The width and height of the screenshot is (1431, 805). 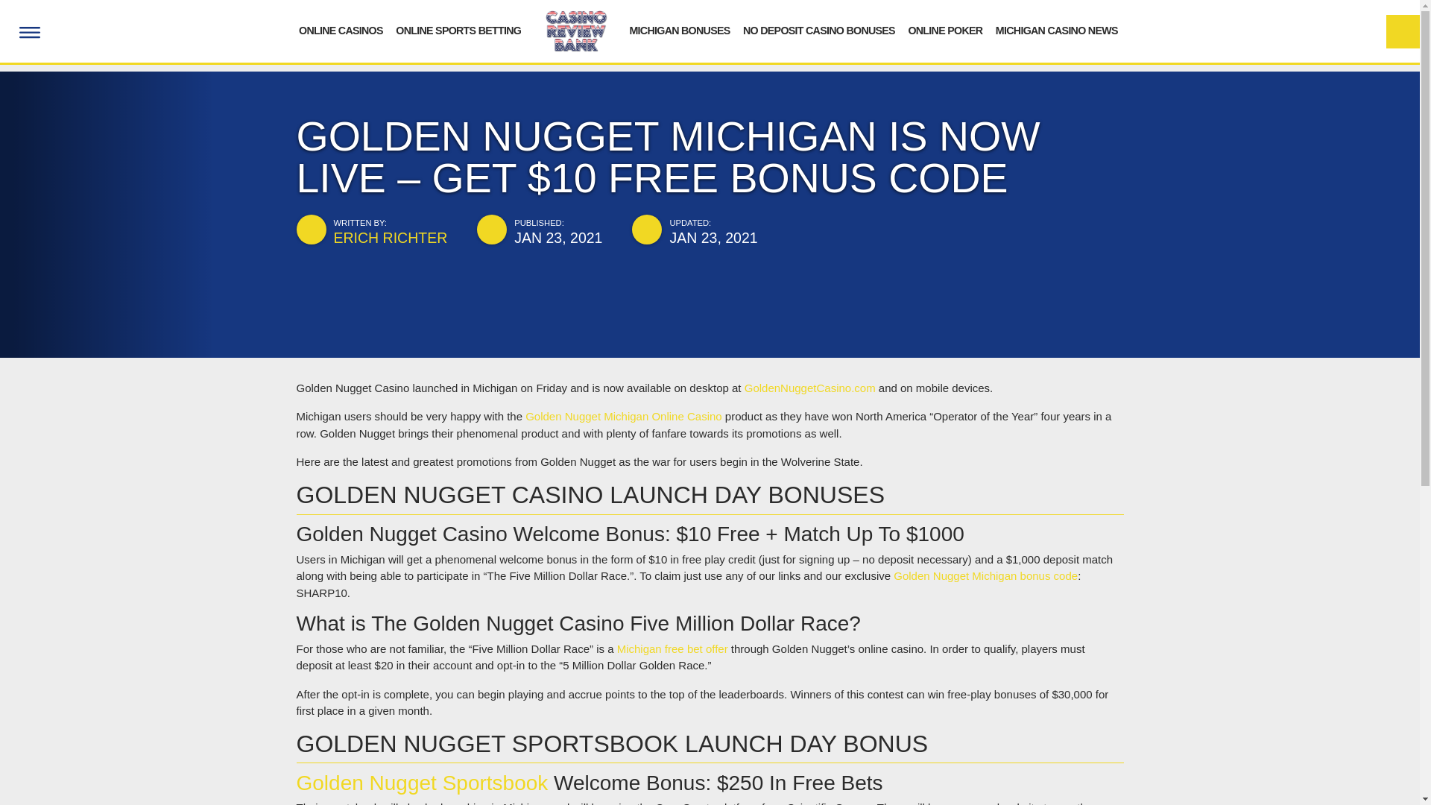 What do you see at coordinates (809, 388) in the screenshot?
I see `Golden Nugget` at bounding box center [809, 388].